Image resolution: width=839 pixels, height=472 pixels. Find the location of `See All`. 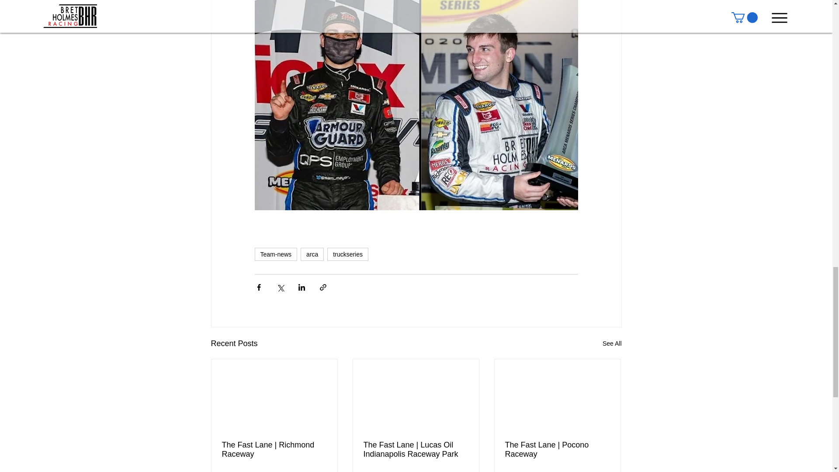

See All is located at coordinates (612, 344).